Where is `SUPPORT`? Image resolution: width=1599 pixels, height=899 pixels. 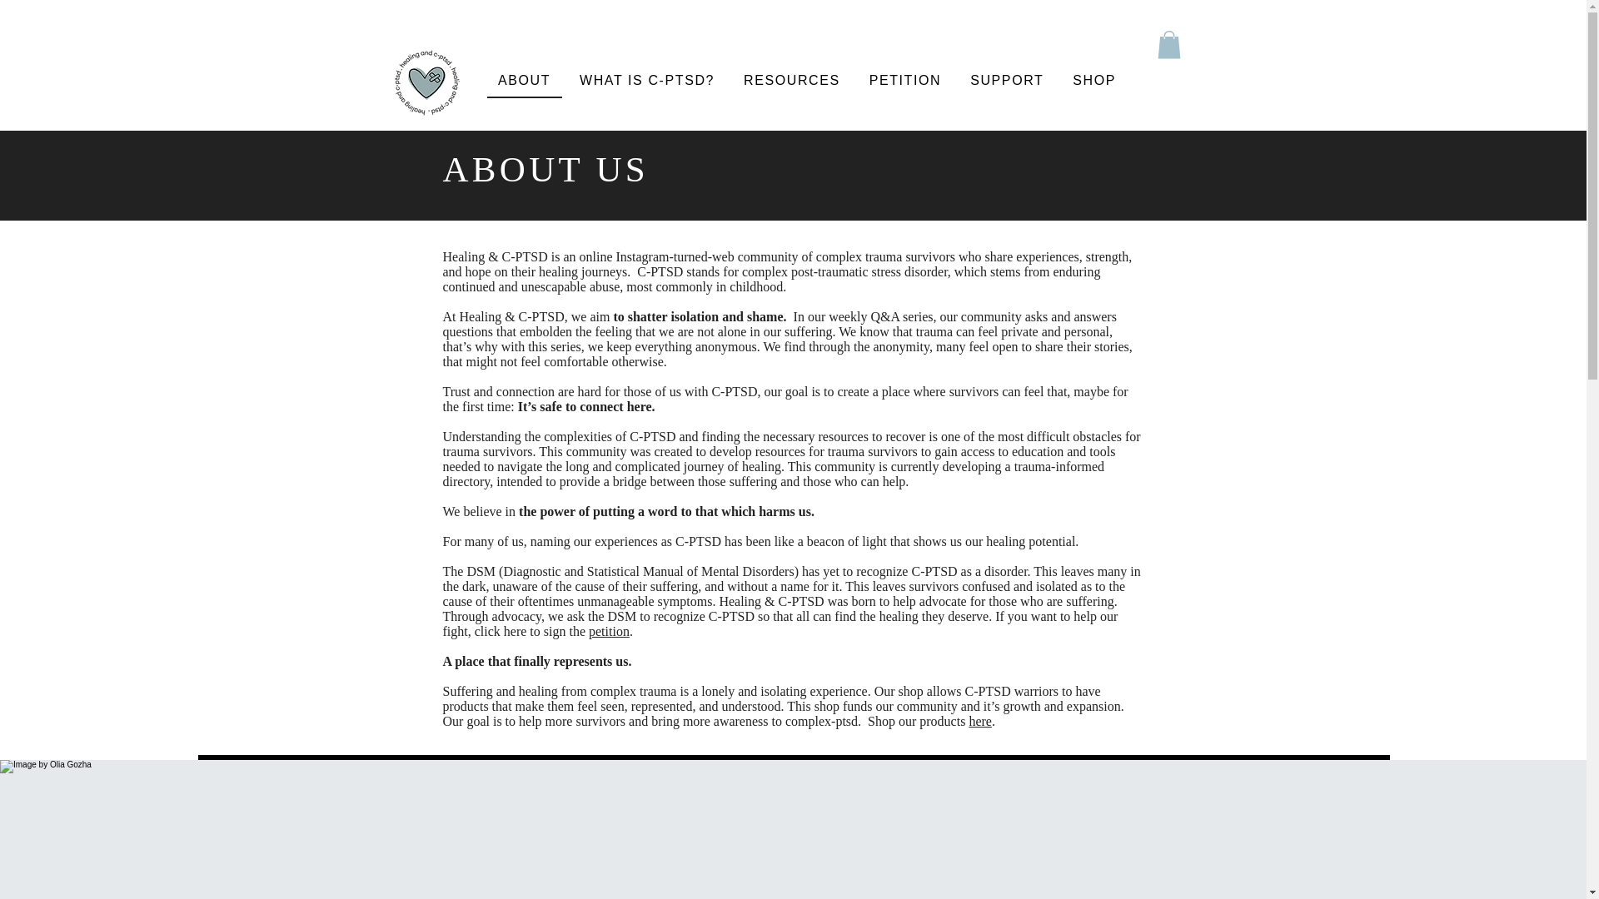 SUPPORT is located at coordinates (1008, 81).